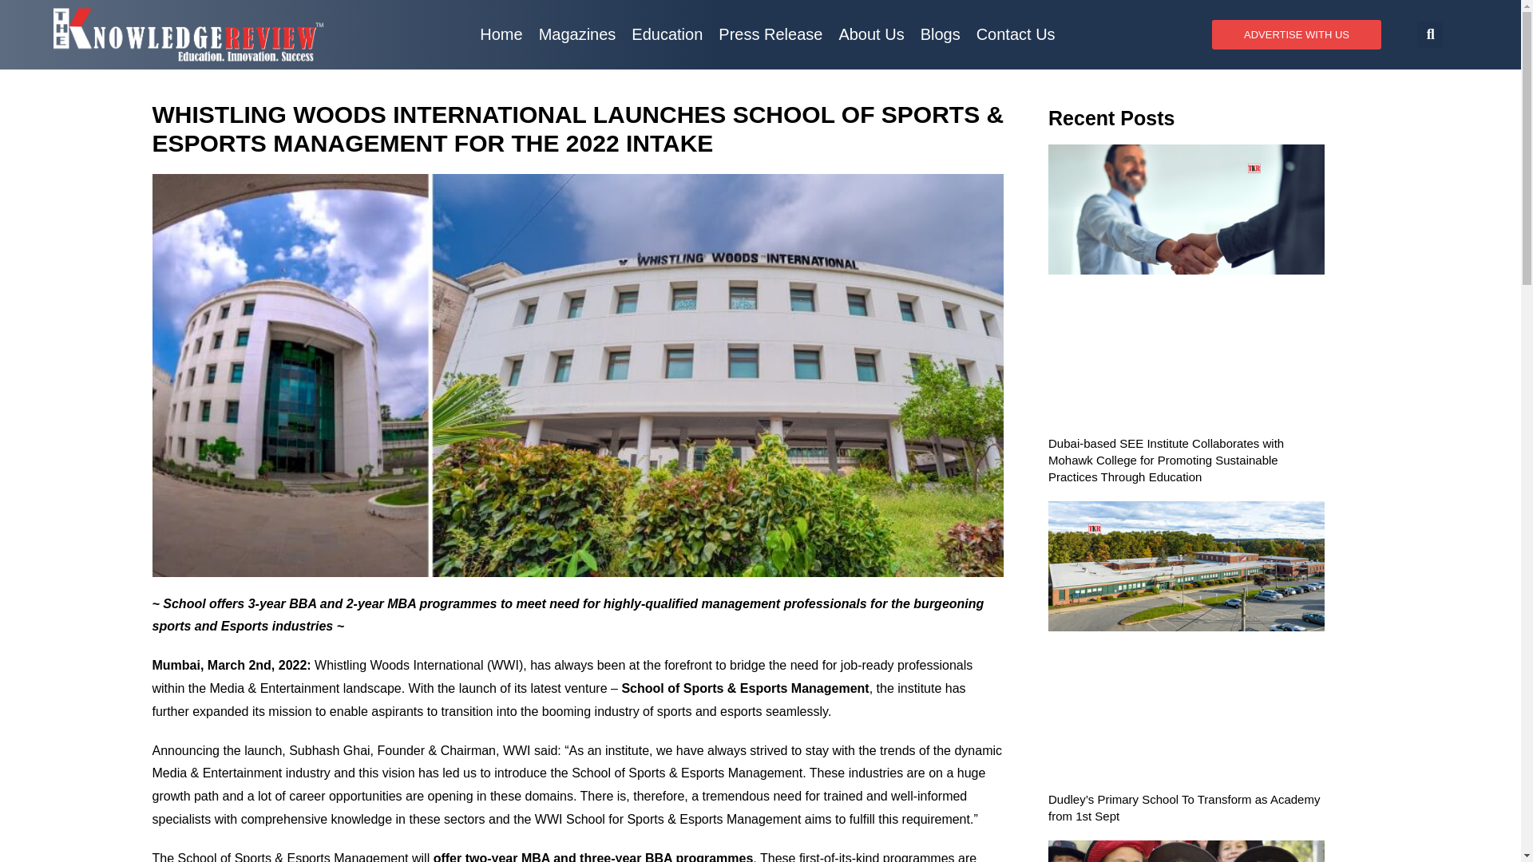  Describe the element at coordinates (1297, 34) in the screenshot. I see `ADVERTISE WITH US` at that location.